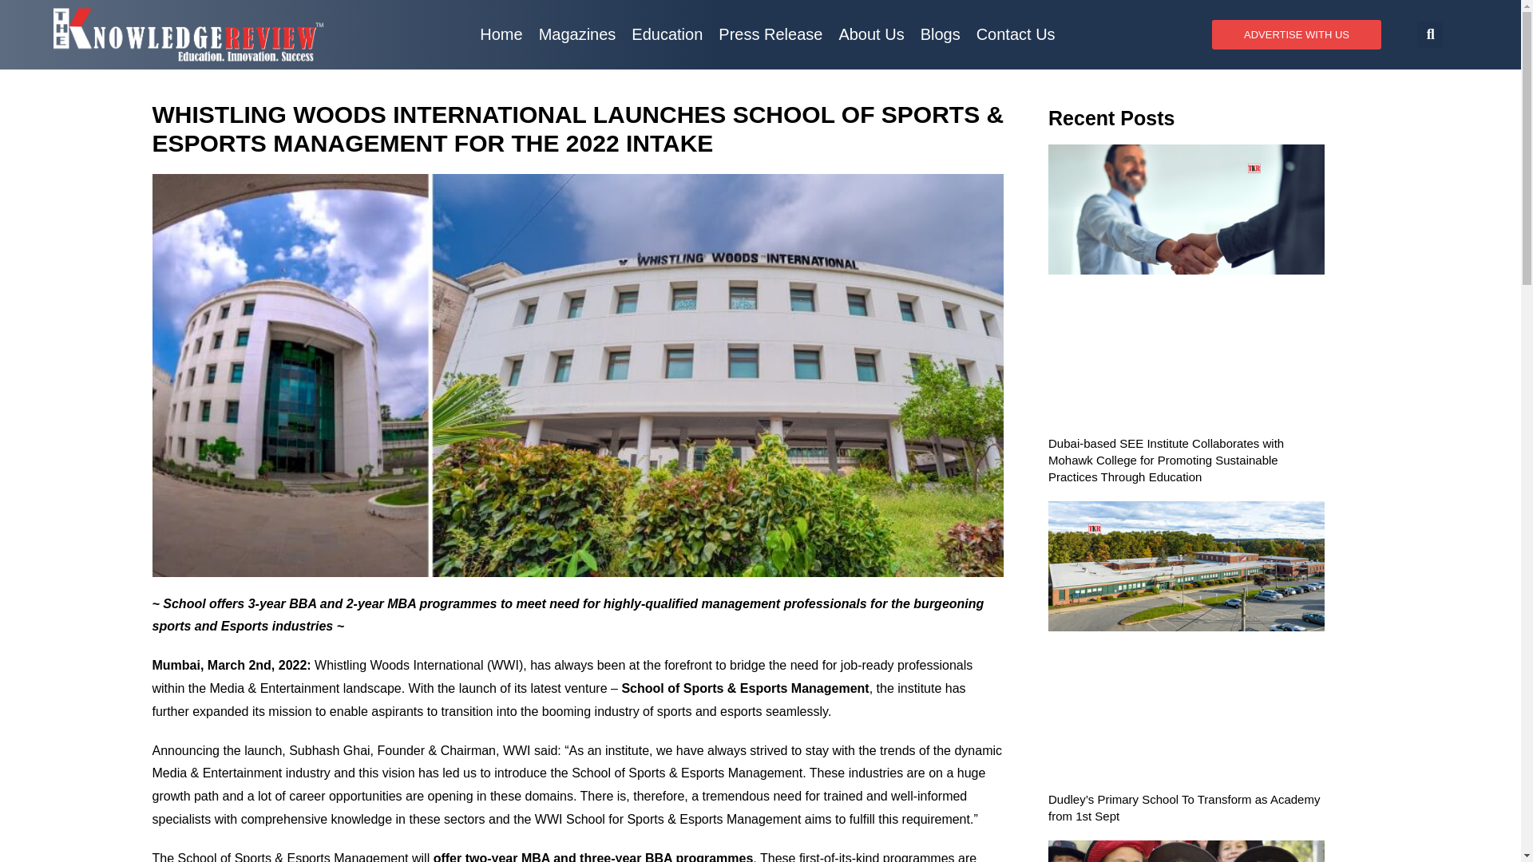  Describe the element at coordinates (1297, 34) in the screenshot. I see `ADVERTISE WITH US` at that location.